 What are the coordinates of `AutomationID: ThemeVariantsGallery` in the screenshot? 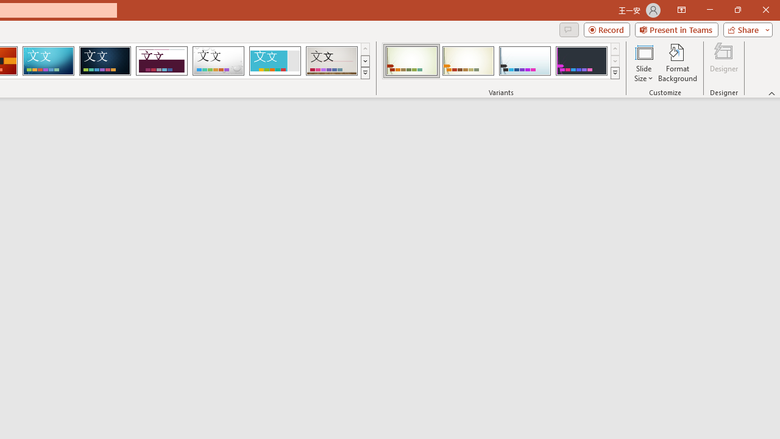 It's located at (501, 61).